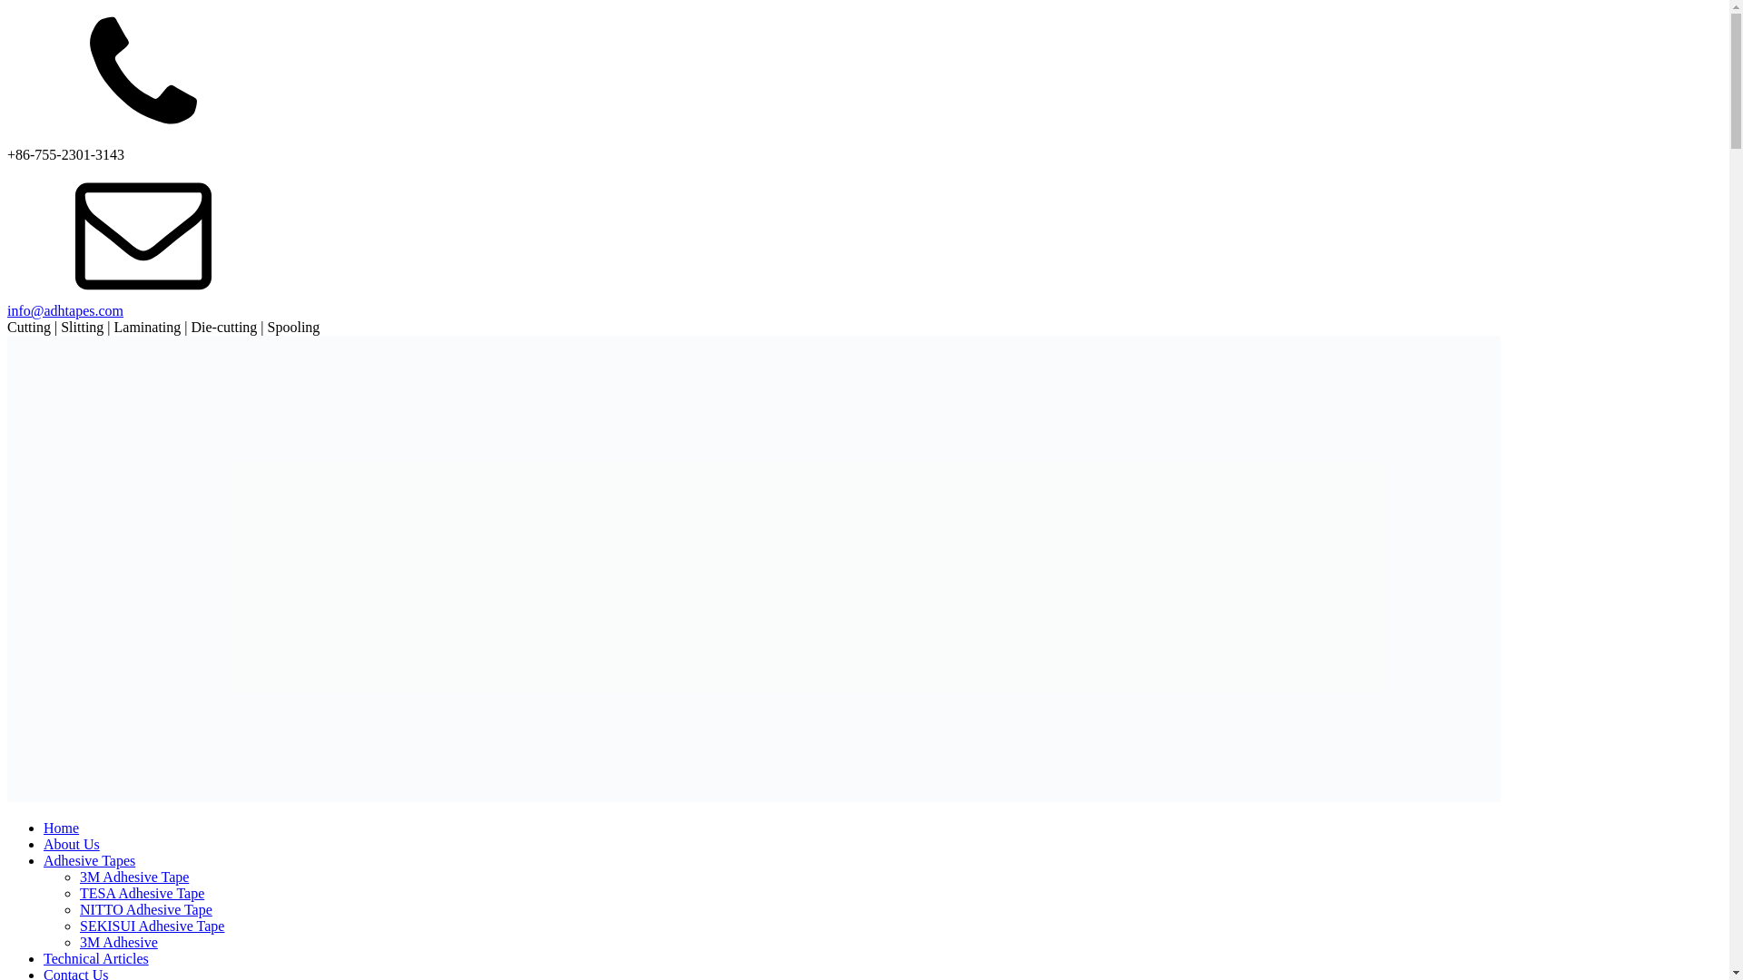 This screenshot has width=1743, height=980. What do you see at coordinates (96, 958) in the screenshot?
I see `Technical Articles` at bounding box center [96, 958].